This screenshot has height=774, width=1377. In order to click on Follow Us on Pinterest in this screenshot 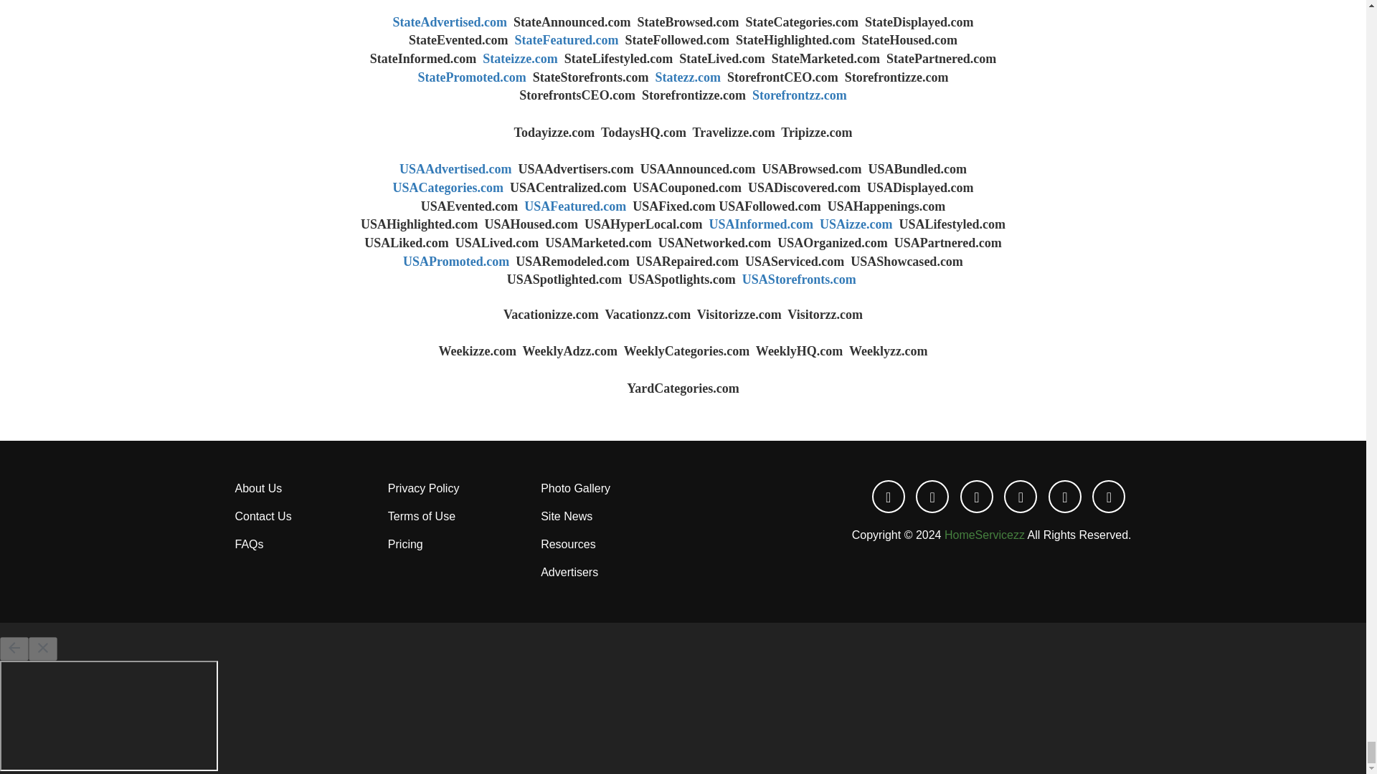, I will do `click(1067, 497)`.